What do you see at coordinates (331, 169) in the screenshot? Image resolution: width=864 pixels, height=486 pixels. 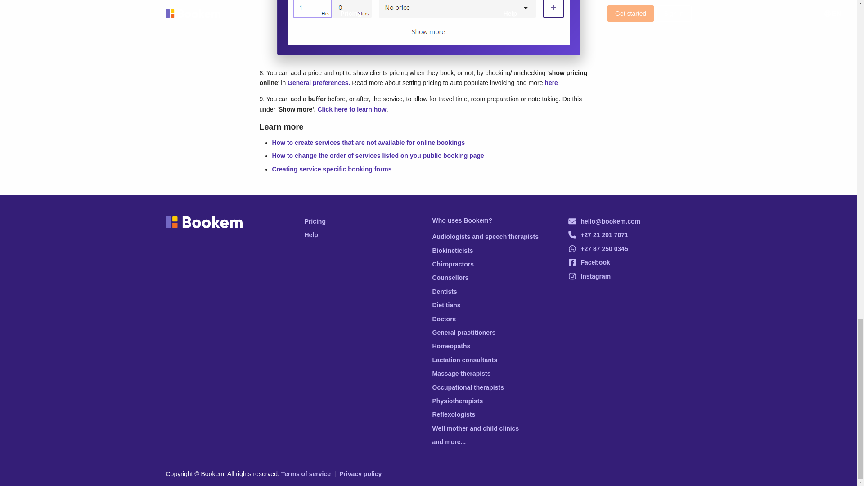 I see `Creating service specific booking forms` at bounding box center [331, 169].